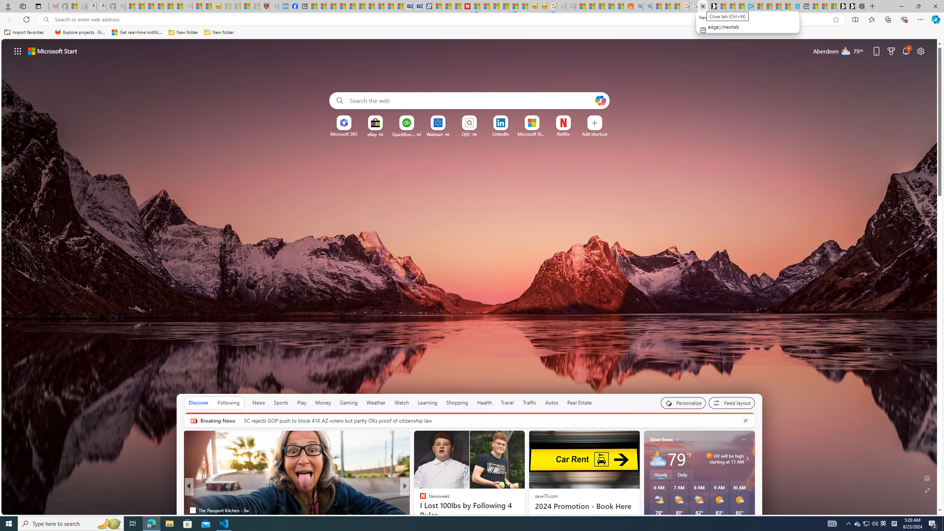 The image size is (944, 531). I want to click on New Report Confirms 2023 Was Record Hot | Watch, so click(168, 6).